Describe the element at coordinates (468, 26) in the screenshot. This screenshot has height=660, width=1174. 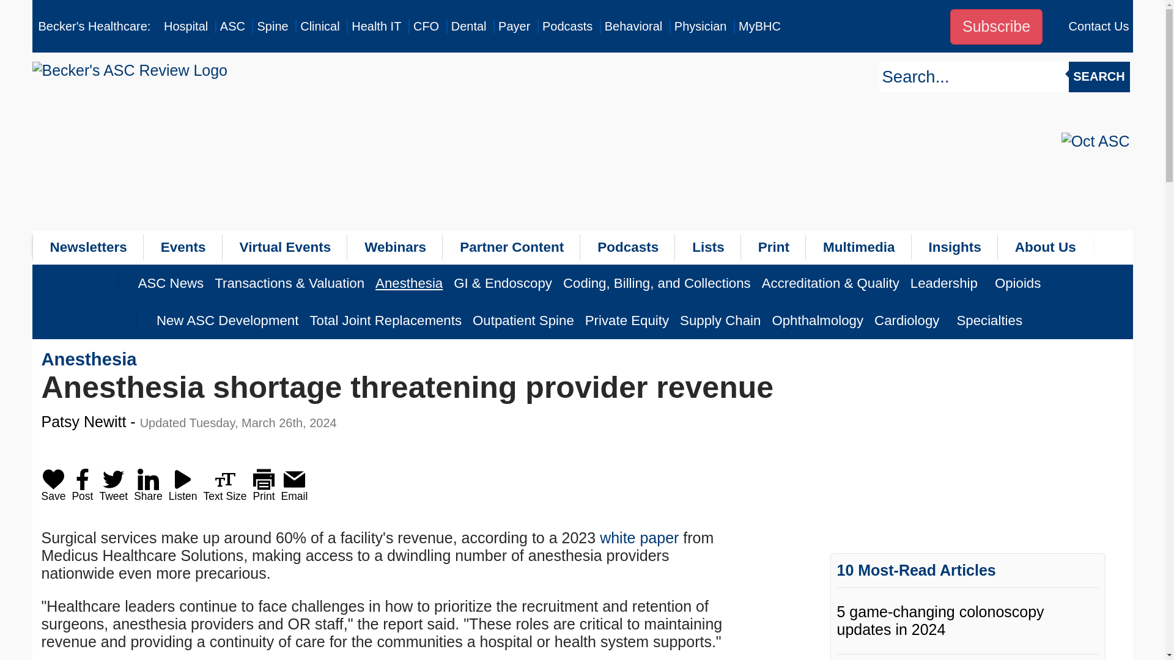
I see `Becker's Dental Review` at that location.